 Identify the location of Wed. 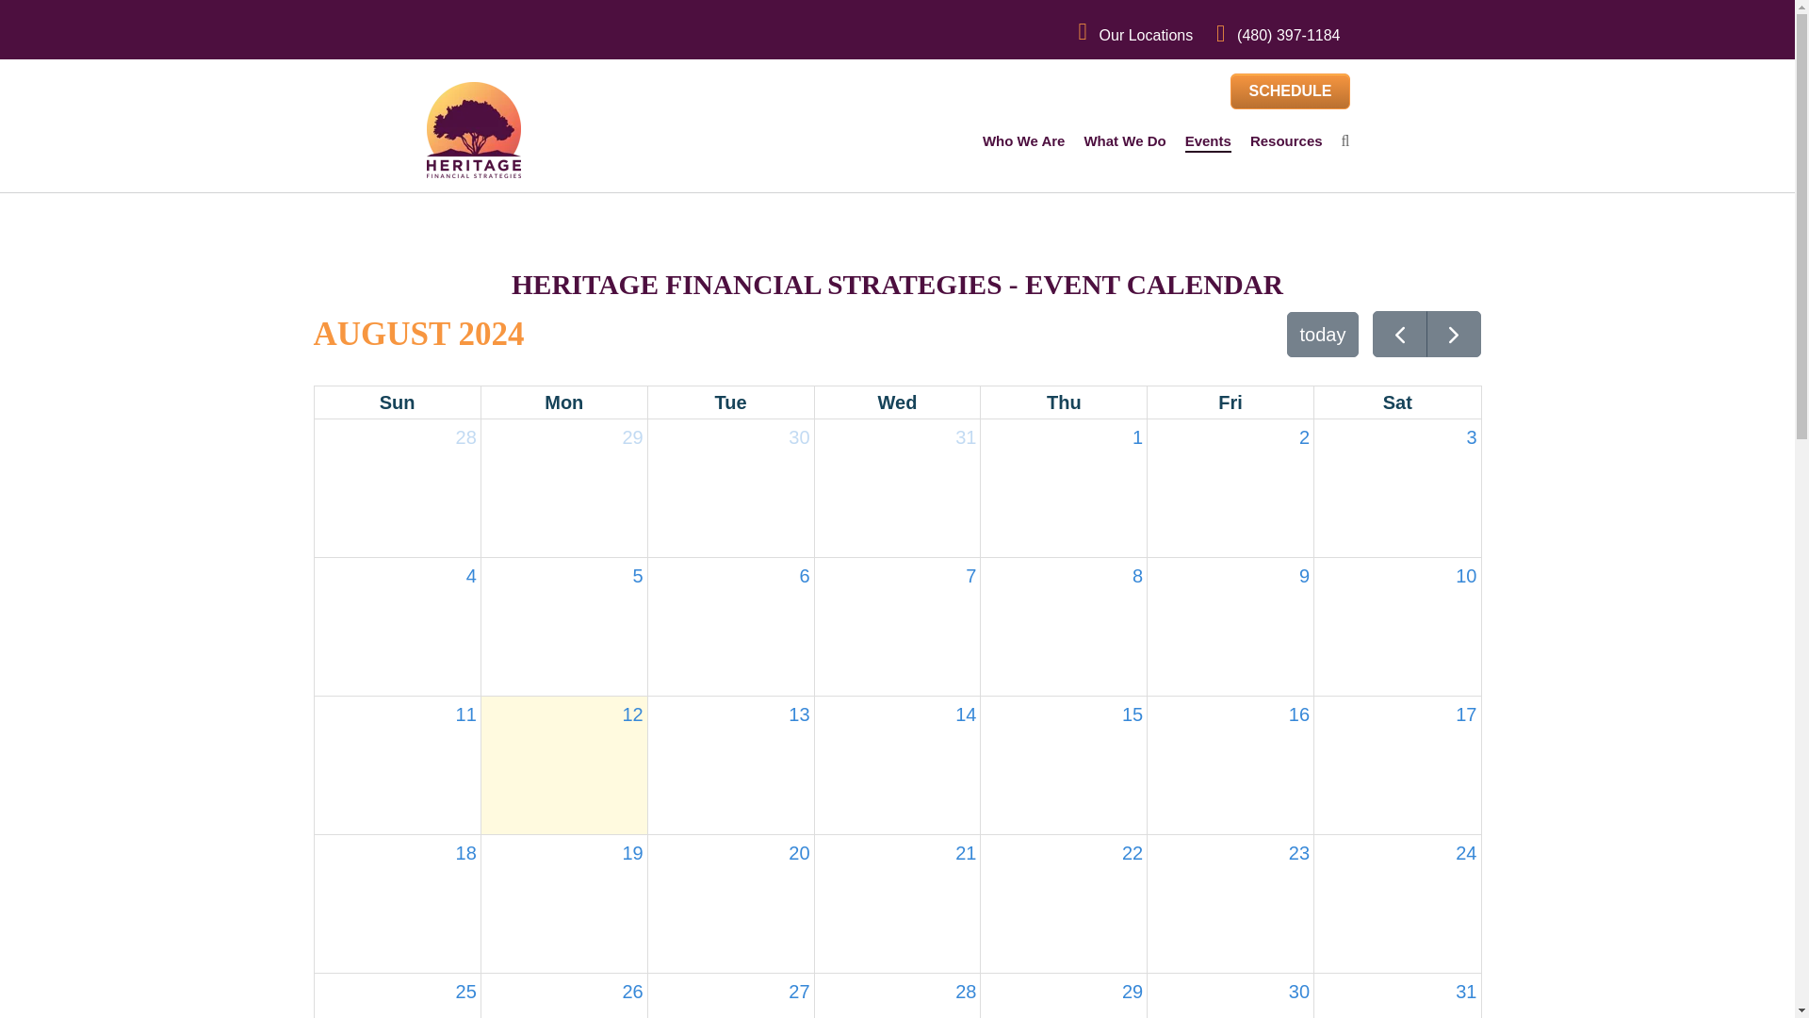
(898, 402).